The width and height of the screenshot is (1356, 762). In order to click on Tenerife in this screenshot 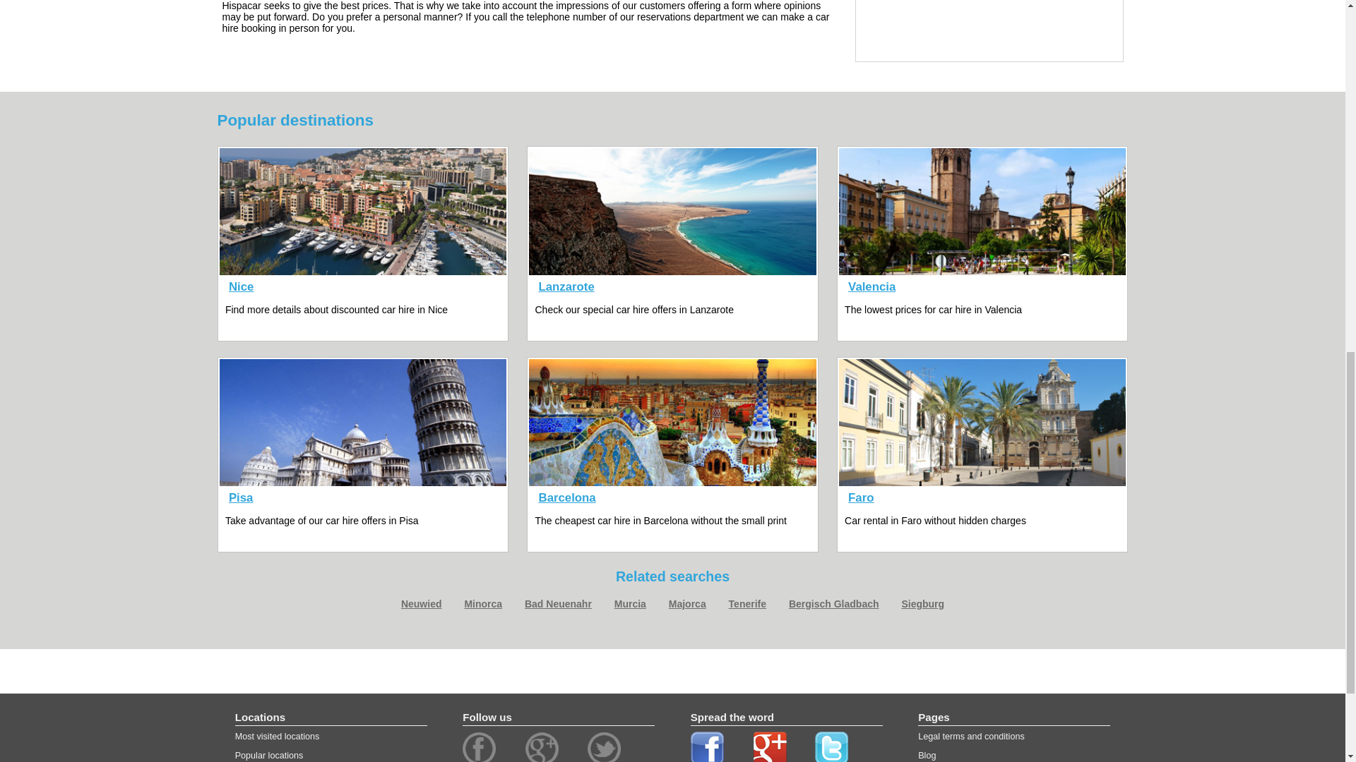, I will do `click(747, 604)`.